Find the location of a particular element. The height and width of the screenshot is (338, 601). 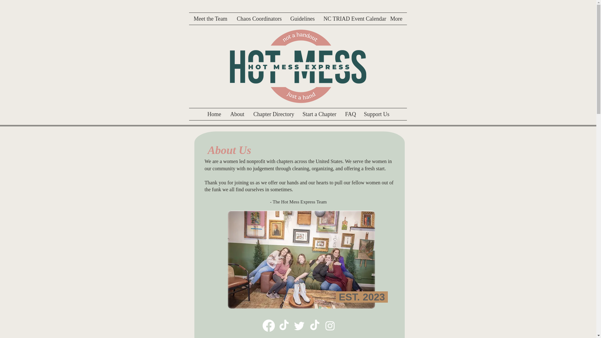

About is located at coordinates (237, 114).